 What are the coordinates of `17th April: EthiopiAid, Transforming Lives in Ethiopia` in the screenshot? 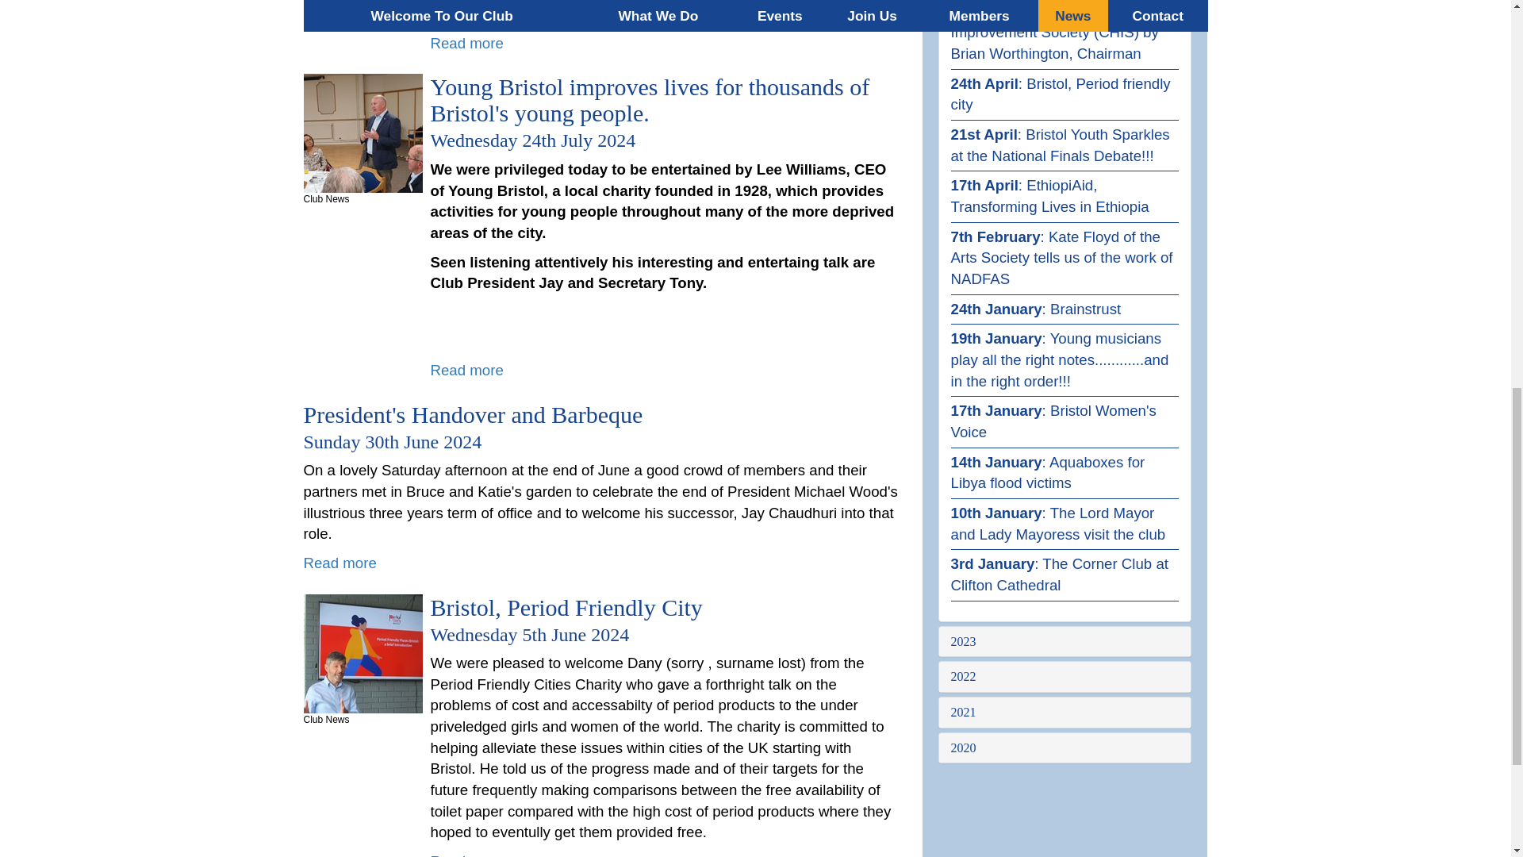 It's located at (1049, 195).